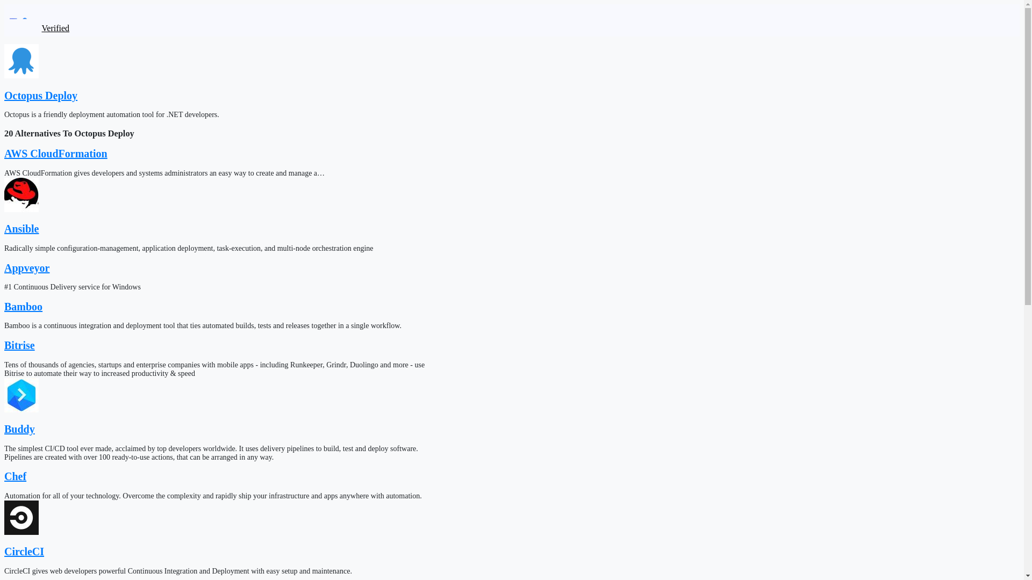 This screenshot has height=580, width=1032. I want to click on Appveyor, so click(27, 267).